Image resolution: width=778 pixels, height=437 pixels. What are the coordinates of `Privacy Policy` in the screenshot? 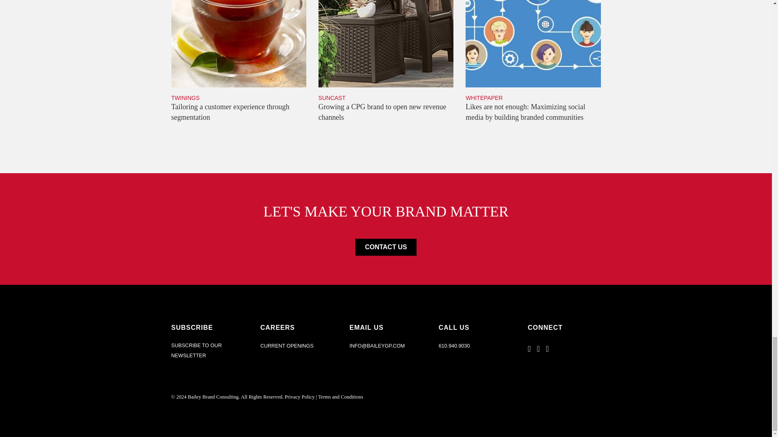 It's located at (386, 247).